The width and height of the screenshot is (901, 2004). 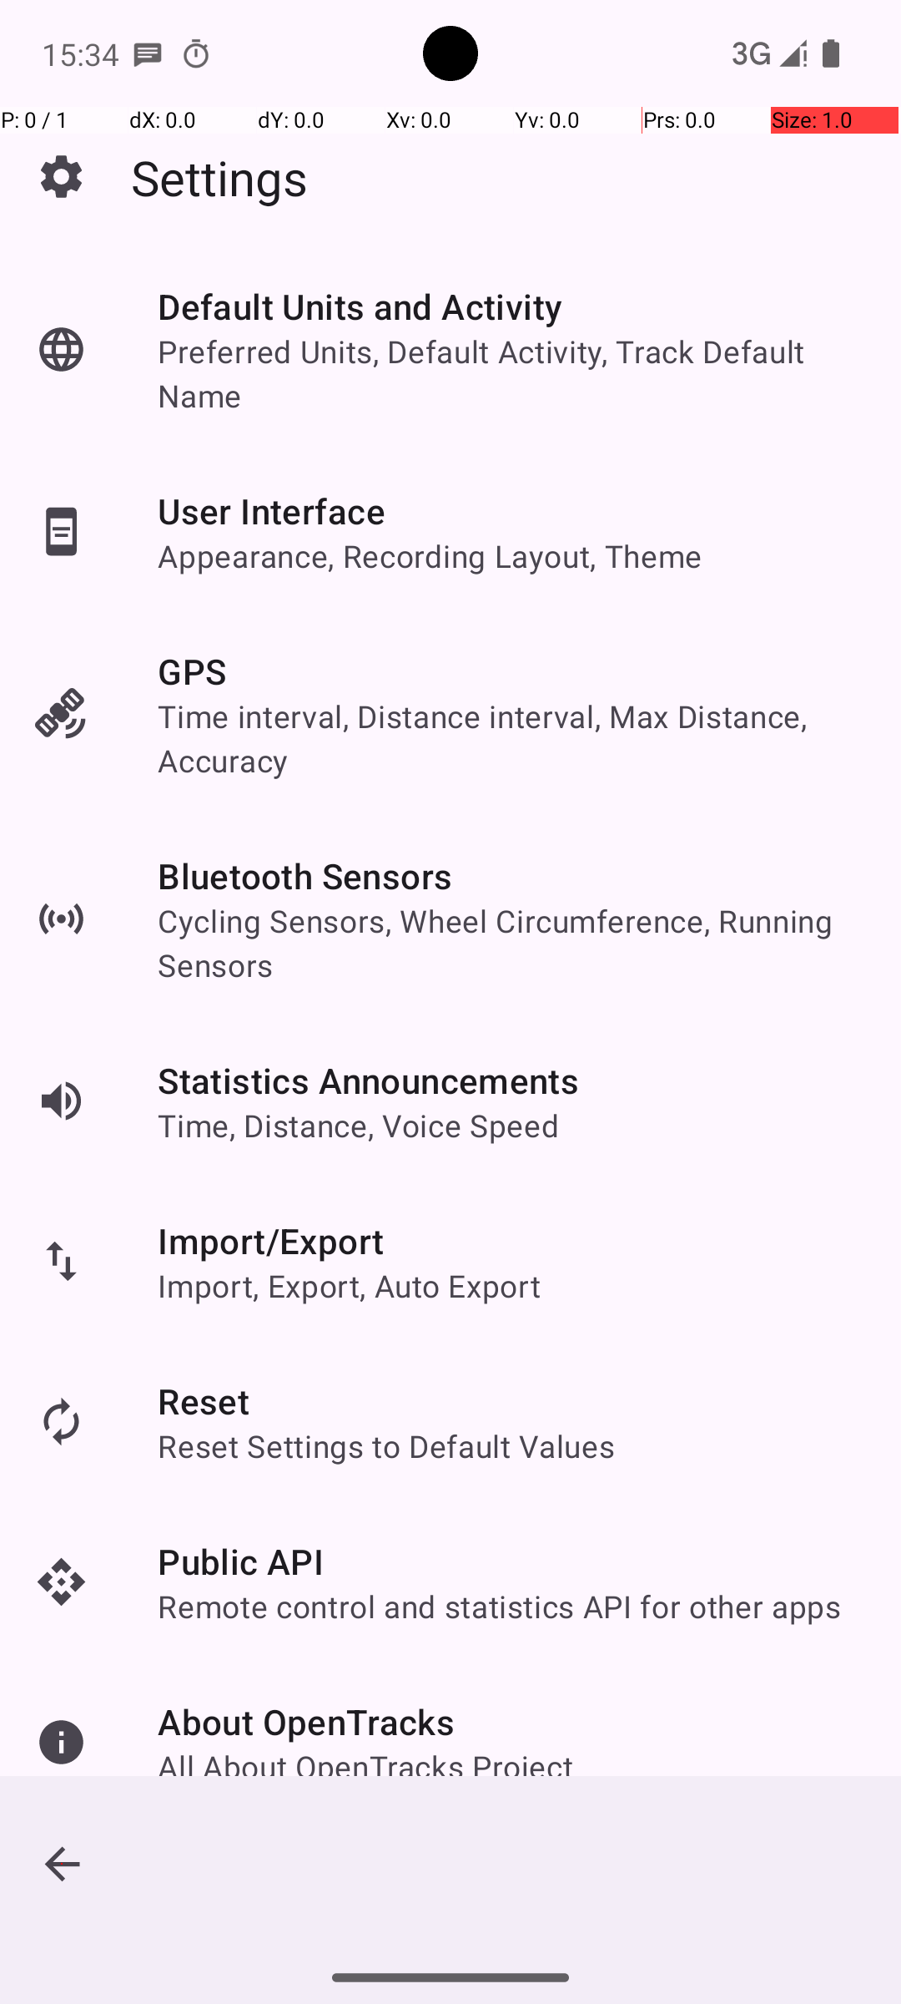 I want to click on Default Units and Activity, so click(x=360, y=306).